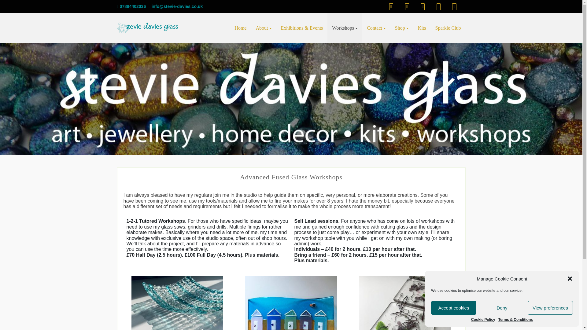 Image resolution: width=587 pixels, height=330 pixels. What do you see at coordinates (483, 320) in the screenshot?
I see `Cookie Policy` at bounding box center [483, 320].